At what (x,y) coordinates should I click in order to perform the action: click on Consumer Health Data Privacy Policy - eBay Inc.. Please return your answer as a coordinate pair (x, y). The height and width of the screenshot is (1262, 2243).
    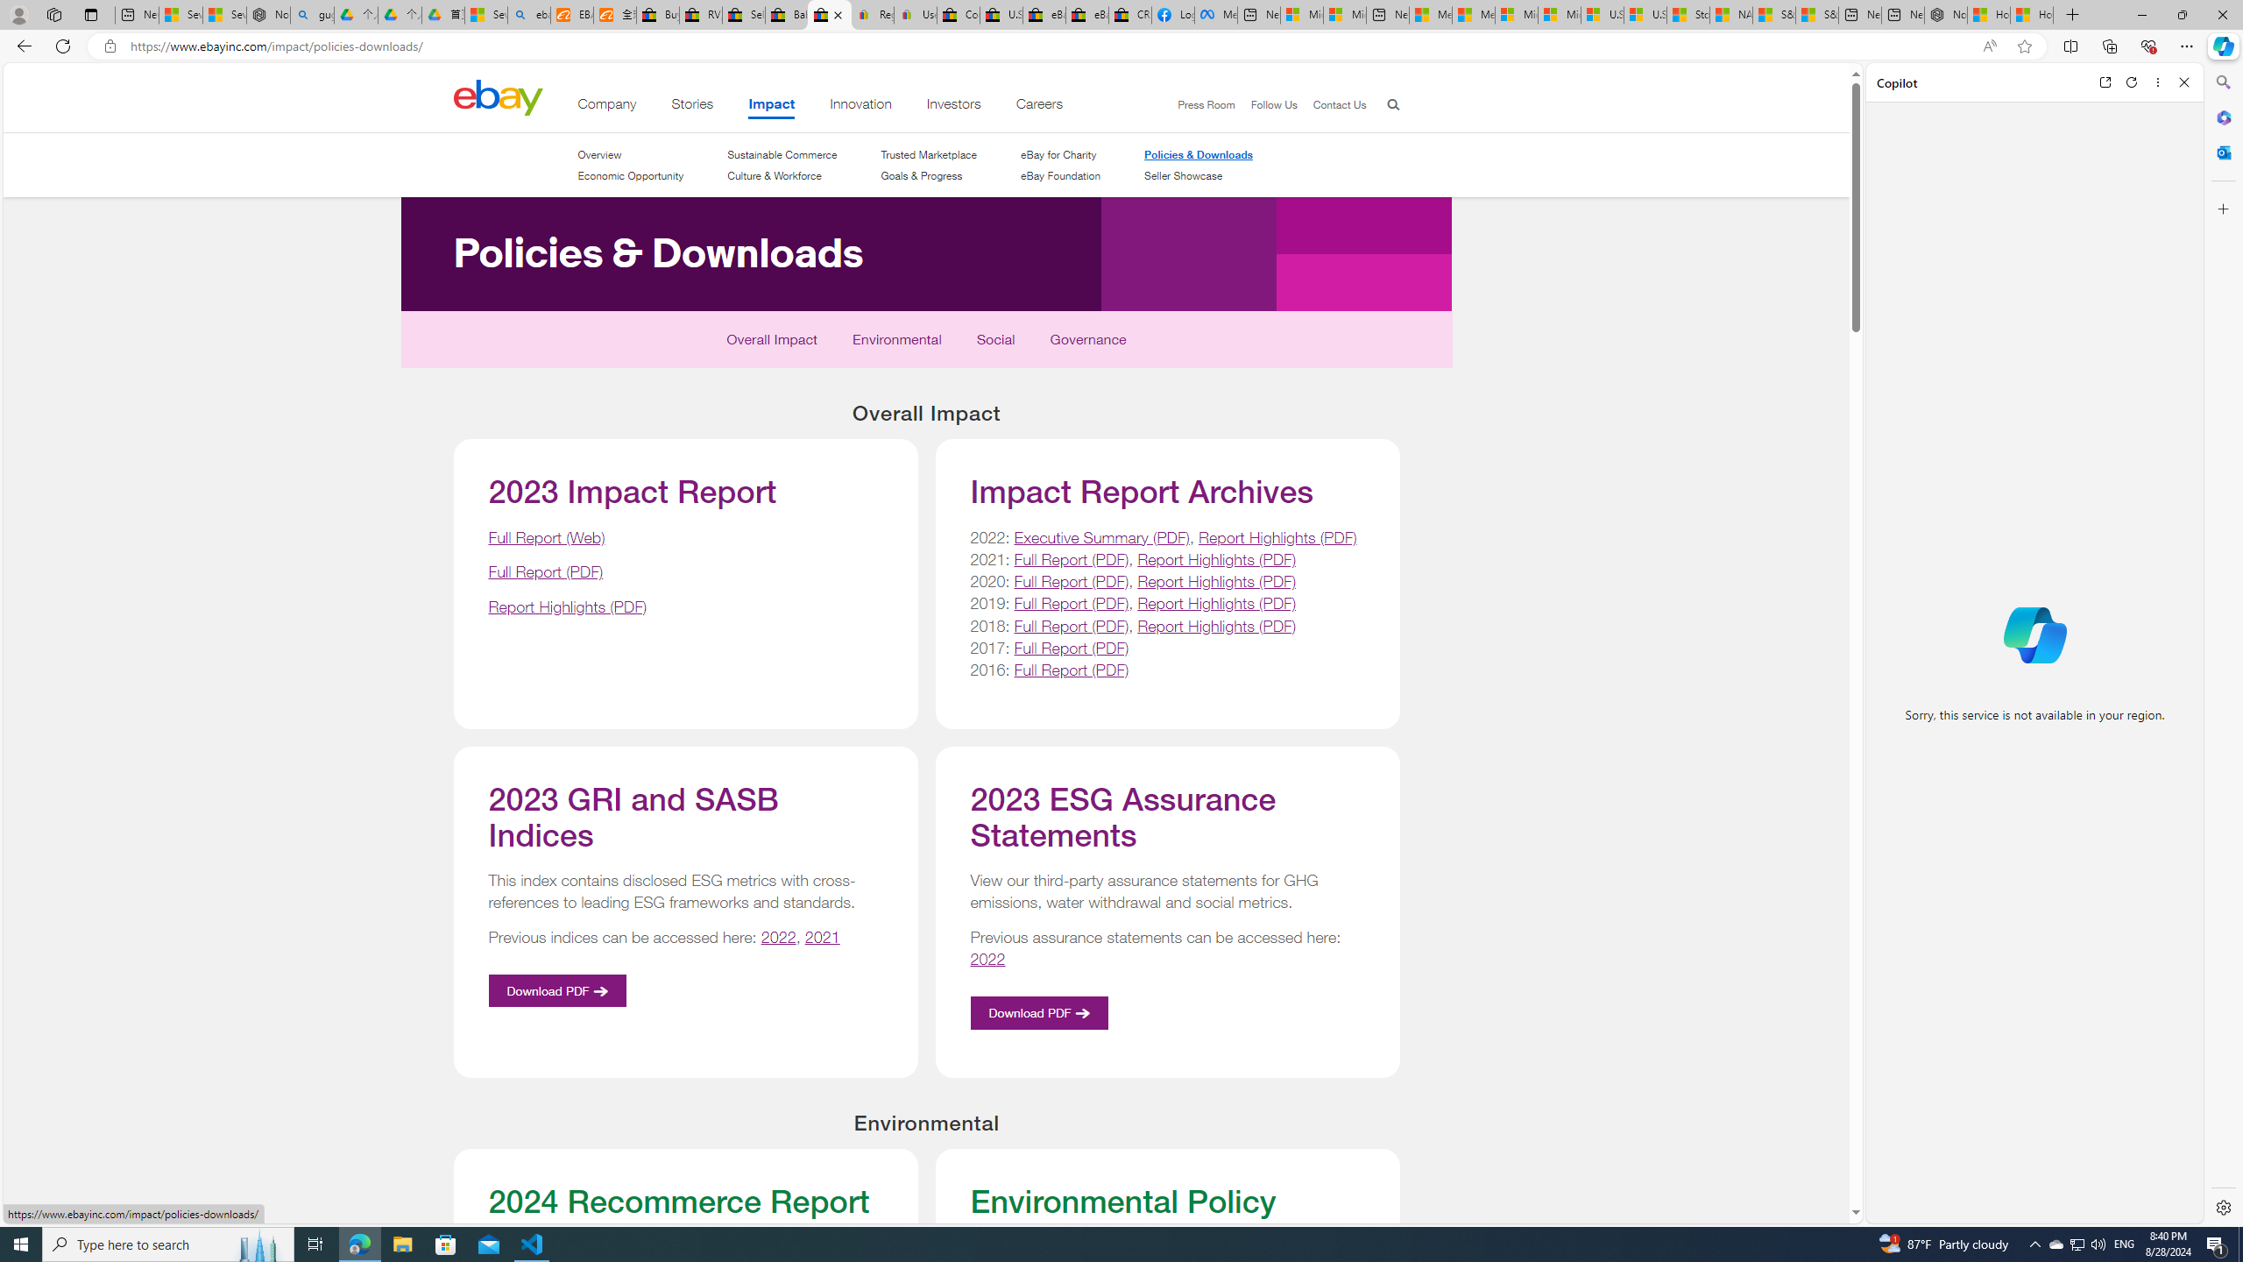
    Looking at the image, I should click on (957, 15).